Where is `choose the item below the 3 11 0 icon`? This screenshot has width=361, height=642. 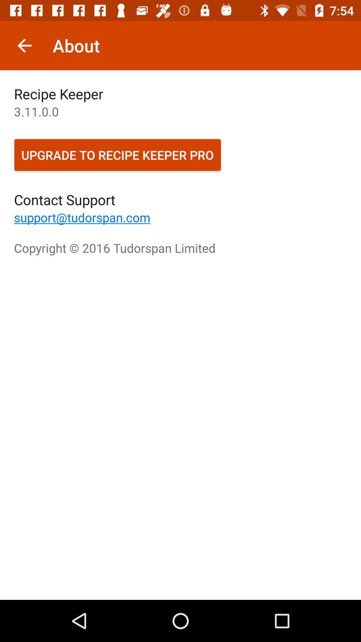
choose the item below the 3 11 0 icon is located at coordinates (118, 155).